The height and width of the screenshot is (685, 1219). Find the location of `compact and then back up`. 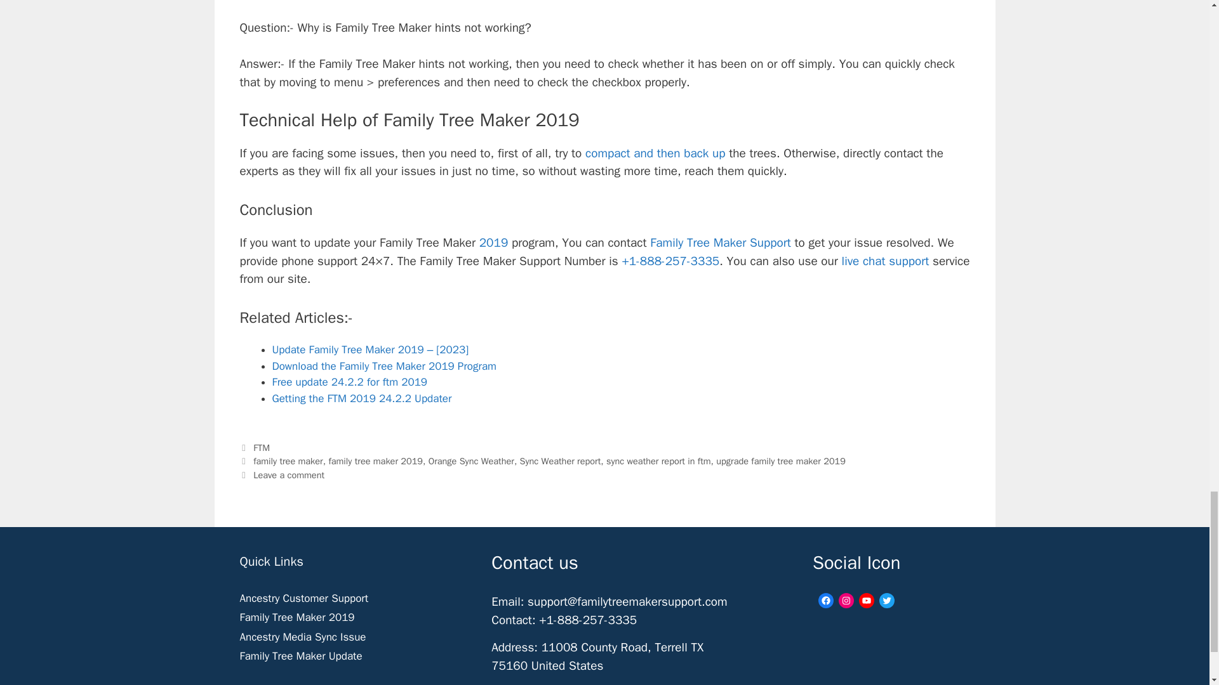

compact and then back up is located at coordinates (655, 153).